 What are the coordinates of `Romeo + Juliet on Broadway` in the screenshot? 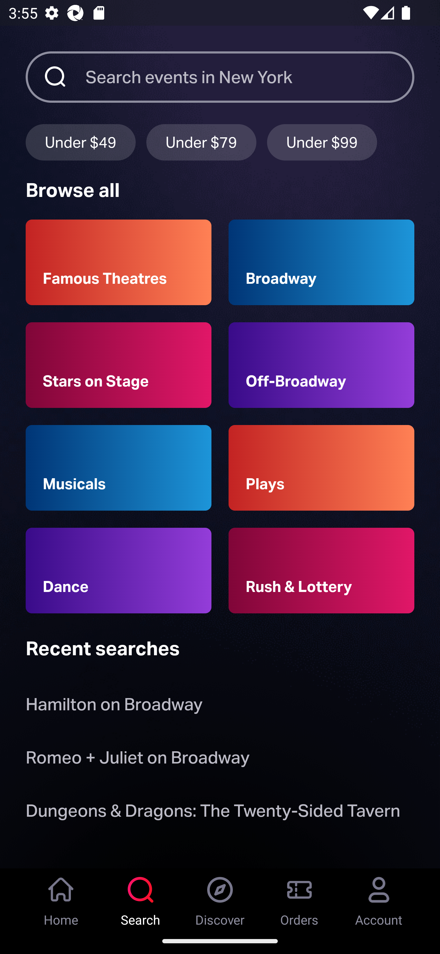 It's located at (137, 760).